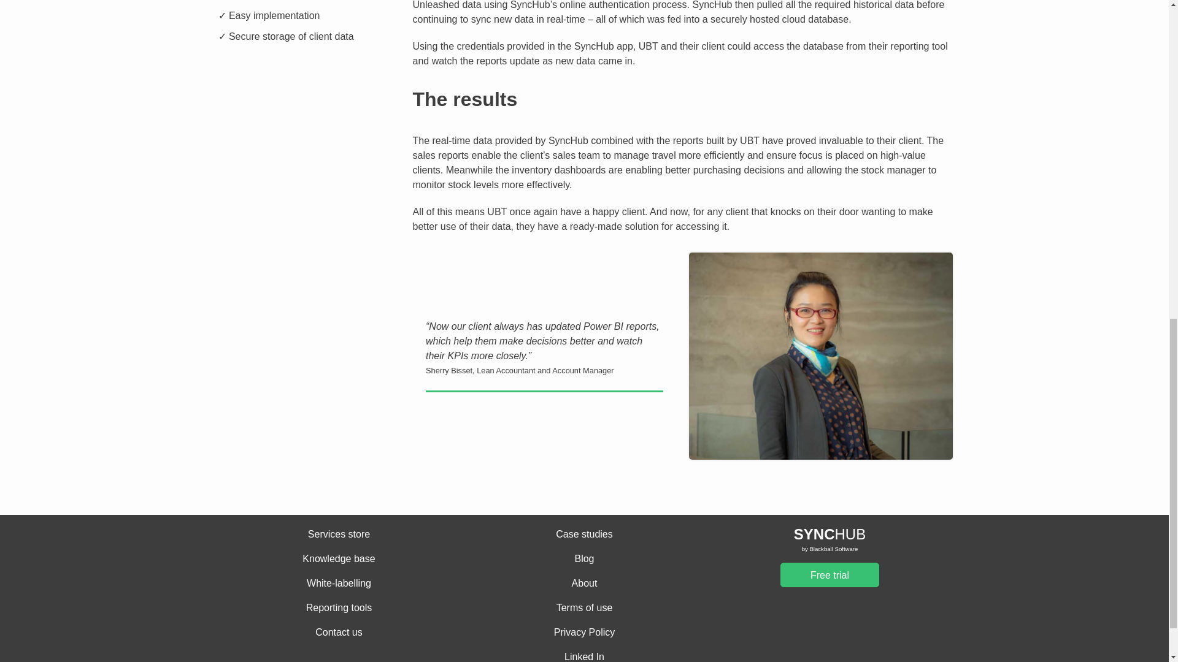 The height and width of the screenshot is (662, 1178). I want to click on Knowledge base, so click(339, 559).